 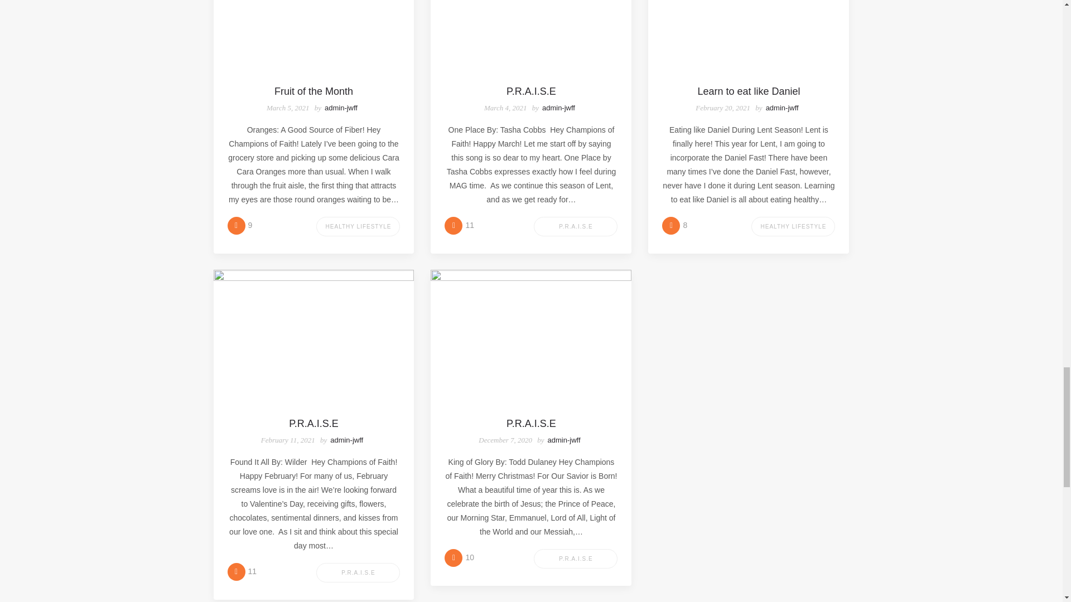 What do you see at coordinates (346, 440) in the screenshot?
I see `Posts by admin-jwff` at bounding box center [346, 440].